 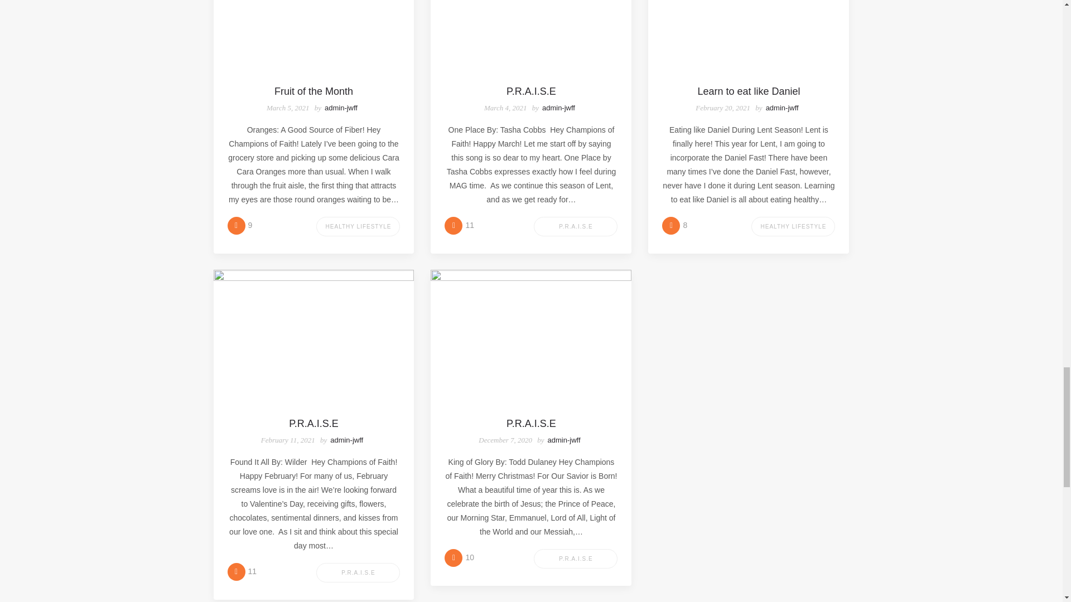 What do you see at coordinates (346, 440) in the screenshot?
I see `Posts by admin-jwff` at bounding box center [346, 440].